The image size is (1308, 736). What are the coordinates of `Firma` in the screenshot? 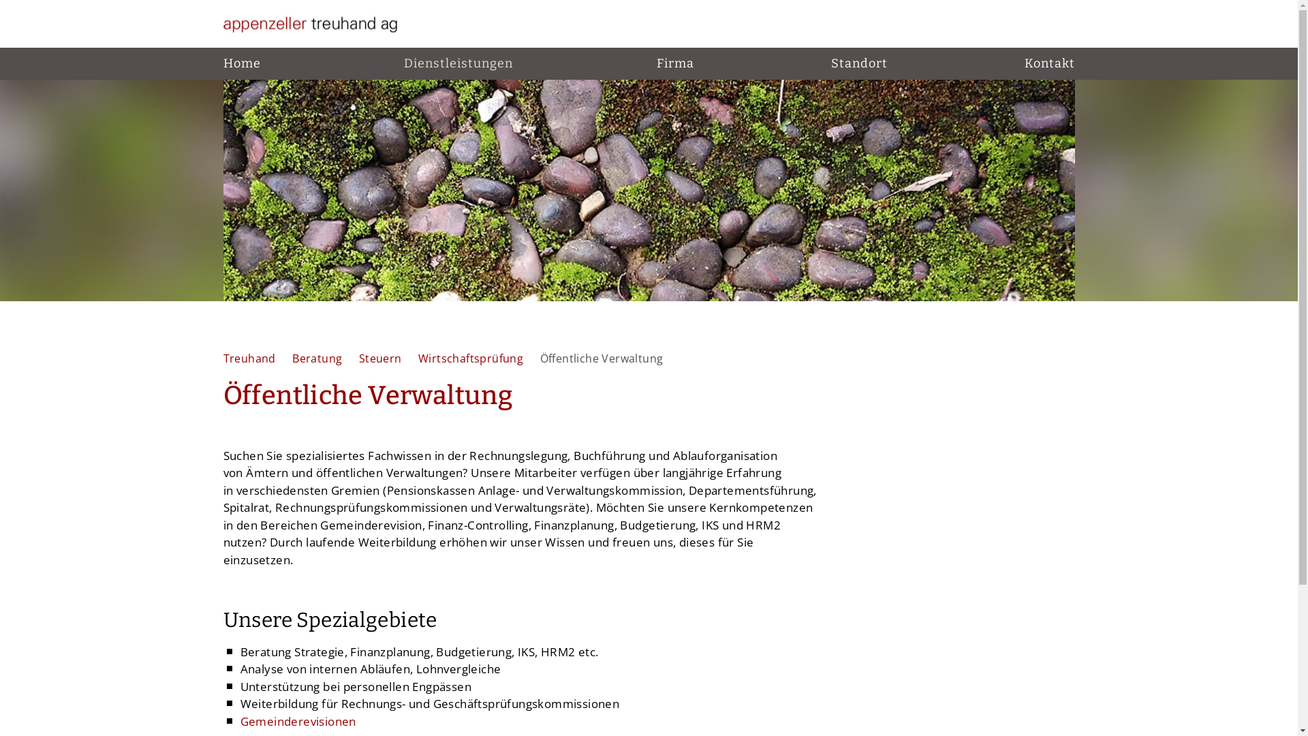 It's located at (672, 64).